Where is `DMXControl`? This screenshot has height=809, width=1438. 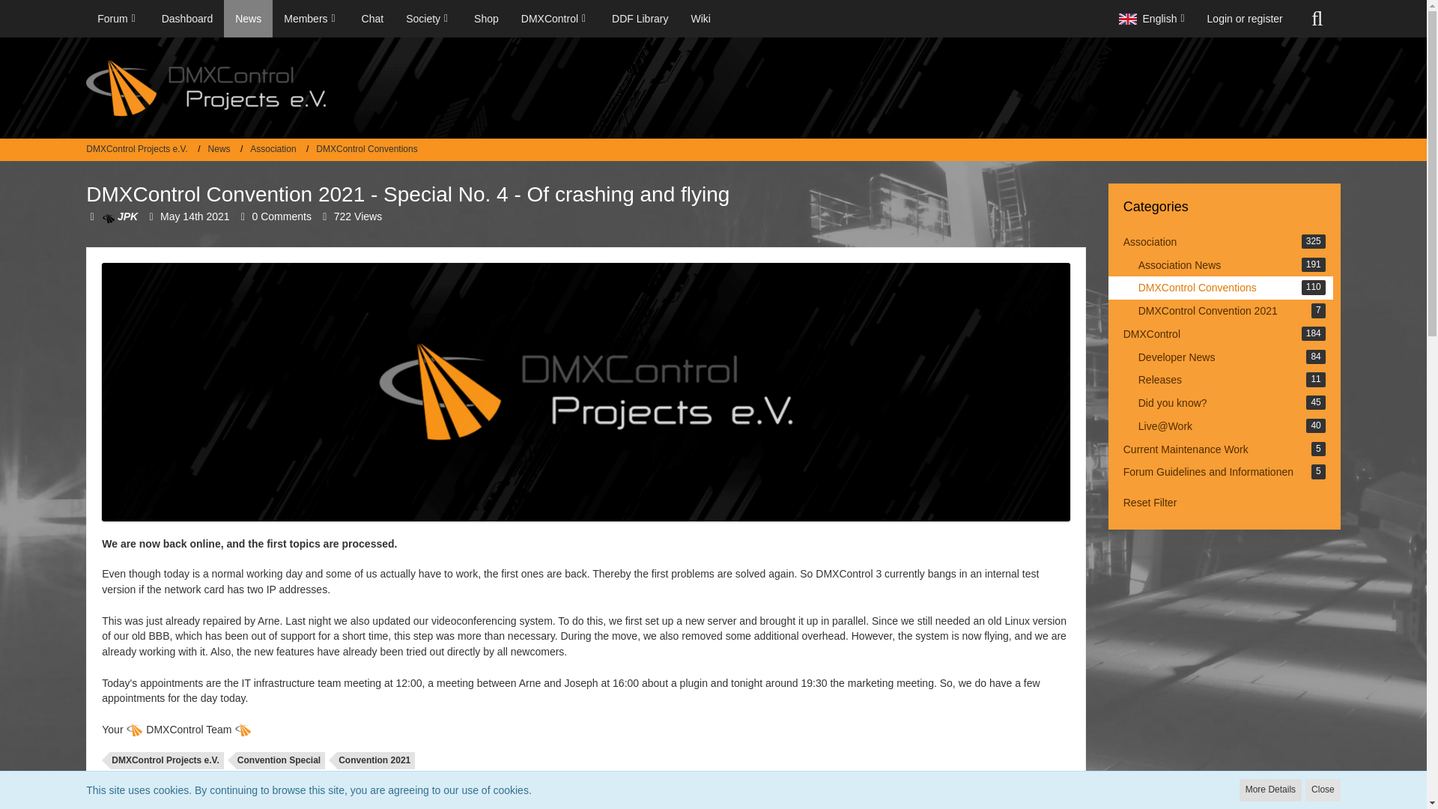
DMXControl is located at coordinates (556, 18).